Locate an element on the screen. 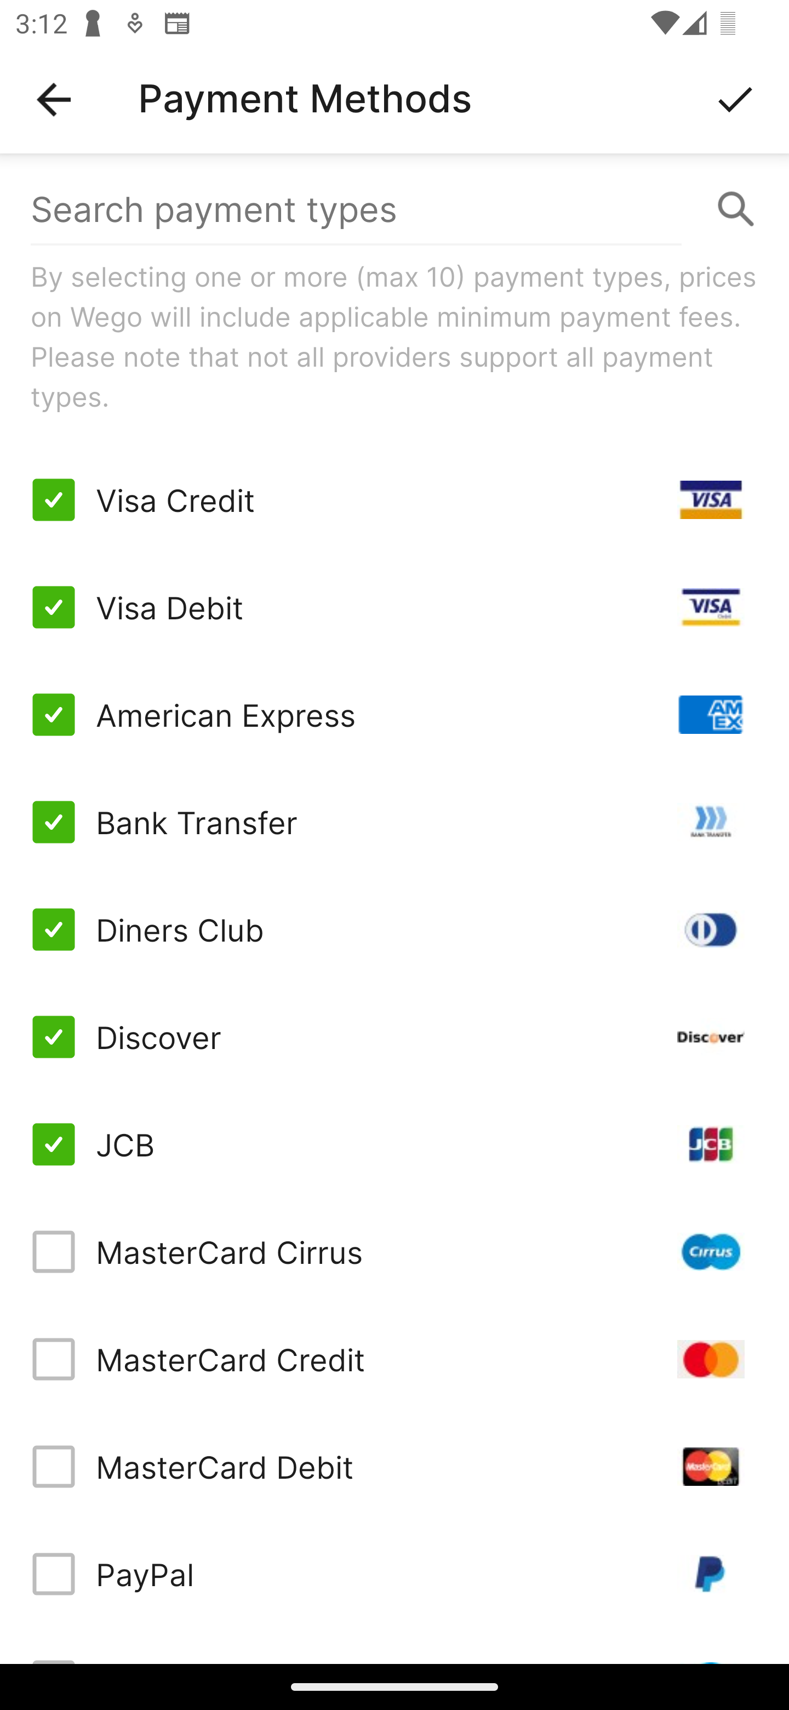 The image size is (789, 1710). MasterCard Debit is located at coordinates (395, 1466).